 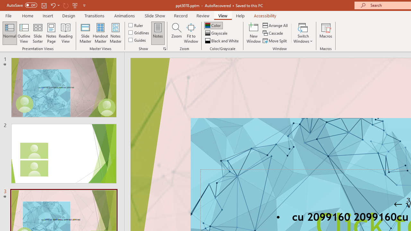 What do you see at coordinates (164, 49) in the screenshot?
I see `Grid Settings...` at bounding box center [164, 49].